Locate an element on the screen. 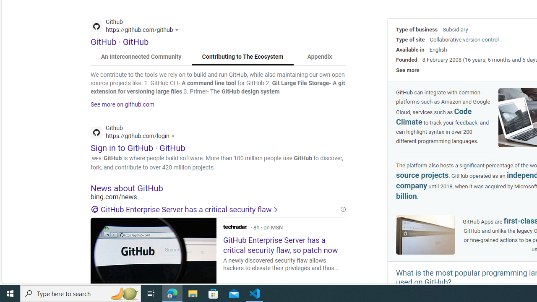  Founded is located at coordinates (407, 60).